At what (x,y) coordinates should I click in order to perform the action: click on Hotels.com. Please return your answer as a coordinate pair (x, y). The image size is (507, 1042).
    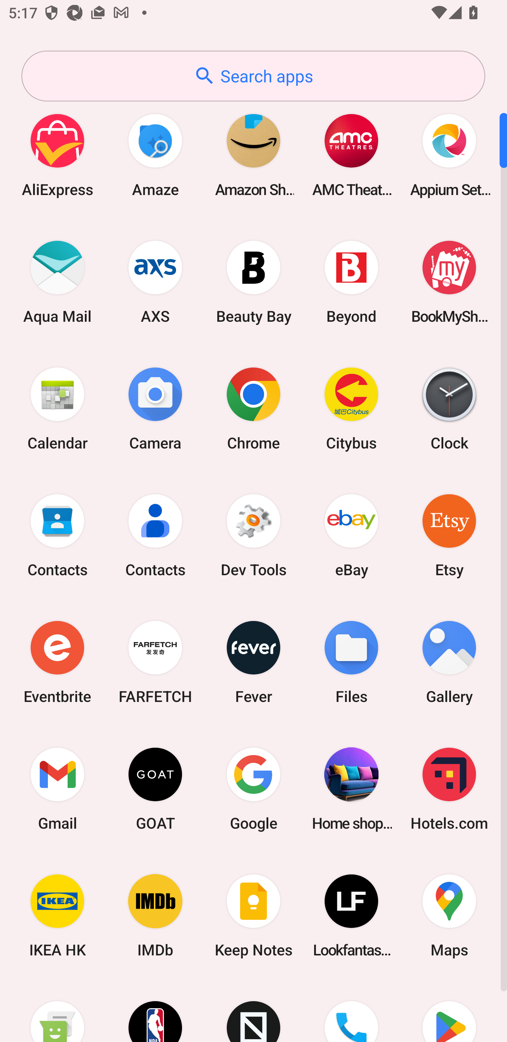
    Looking at the image, I should click on (449, 789).